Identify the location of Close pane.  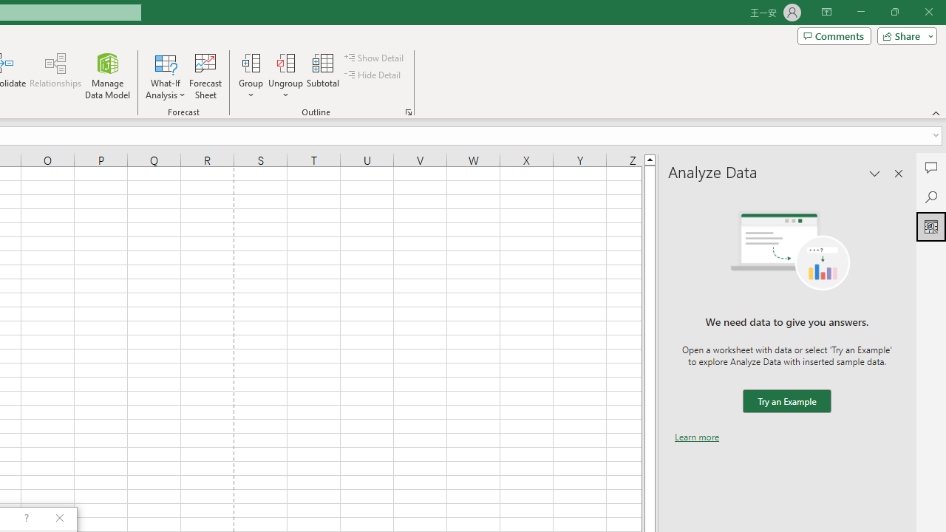
(899, 173).